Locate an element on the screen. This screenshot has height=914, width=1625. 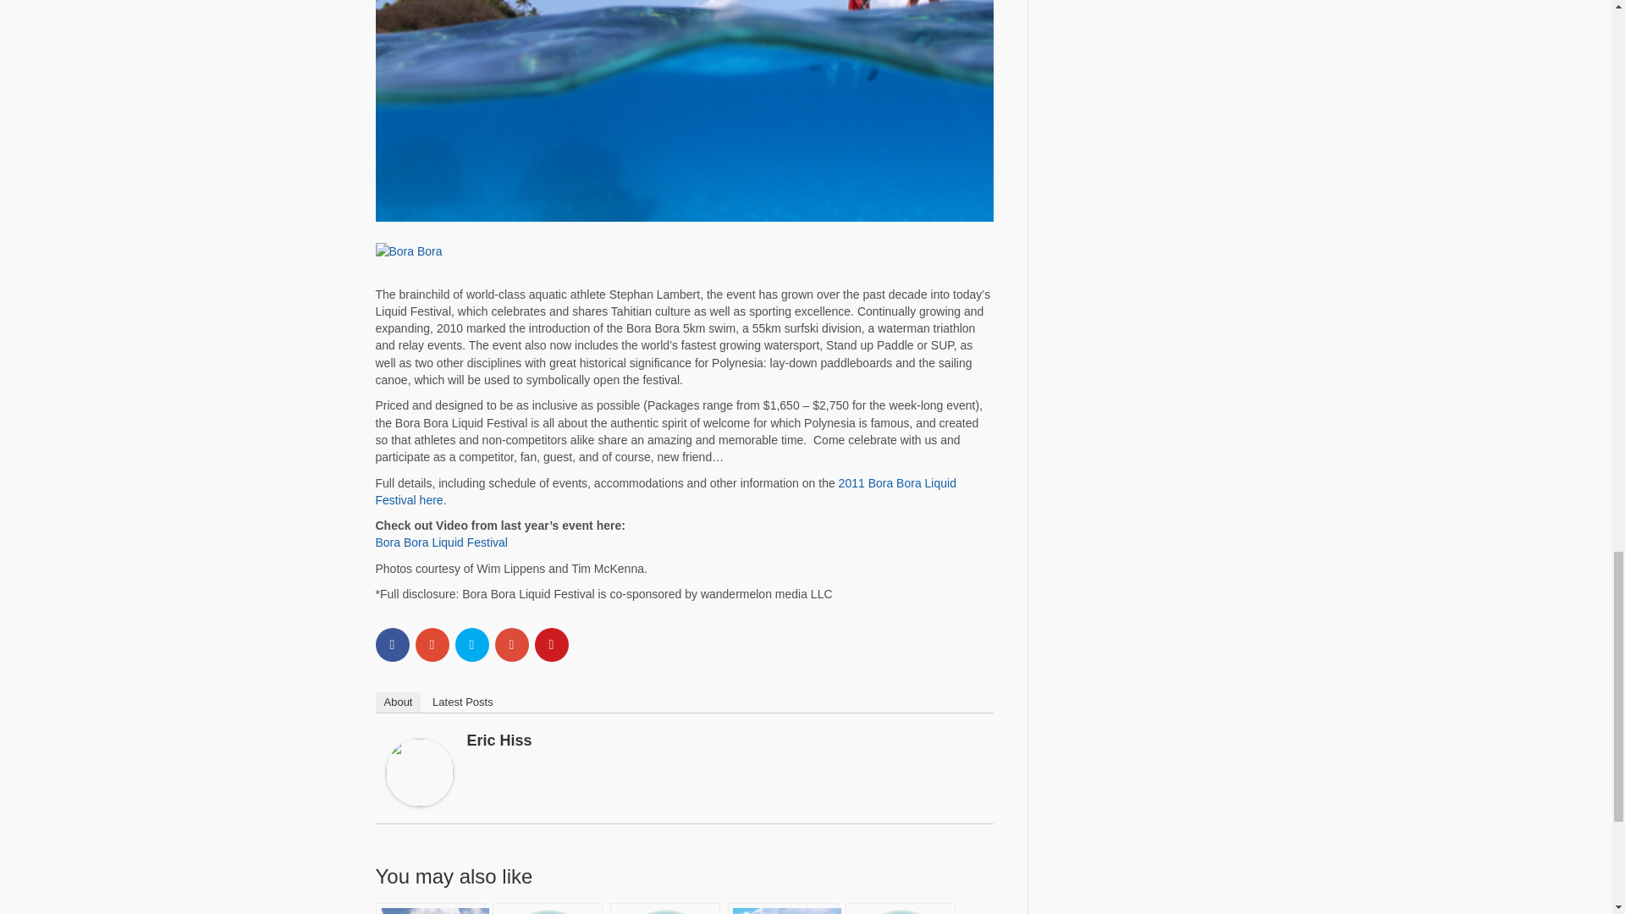
2011 Bora Bora Liquid Festival here. is located at coordinates (665, 491).